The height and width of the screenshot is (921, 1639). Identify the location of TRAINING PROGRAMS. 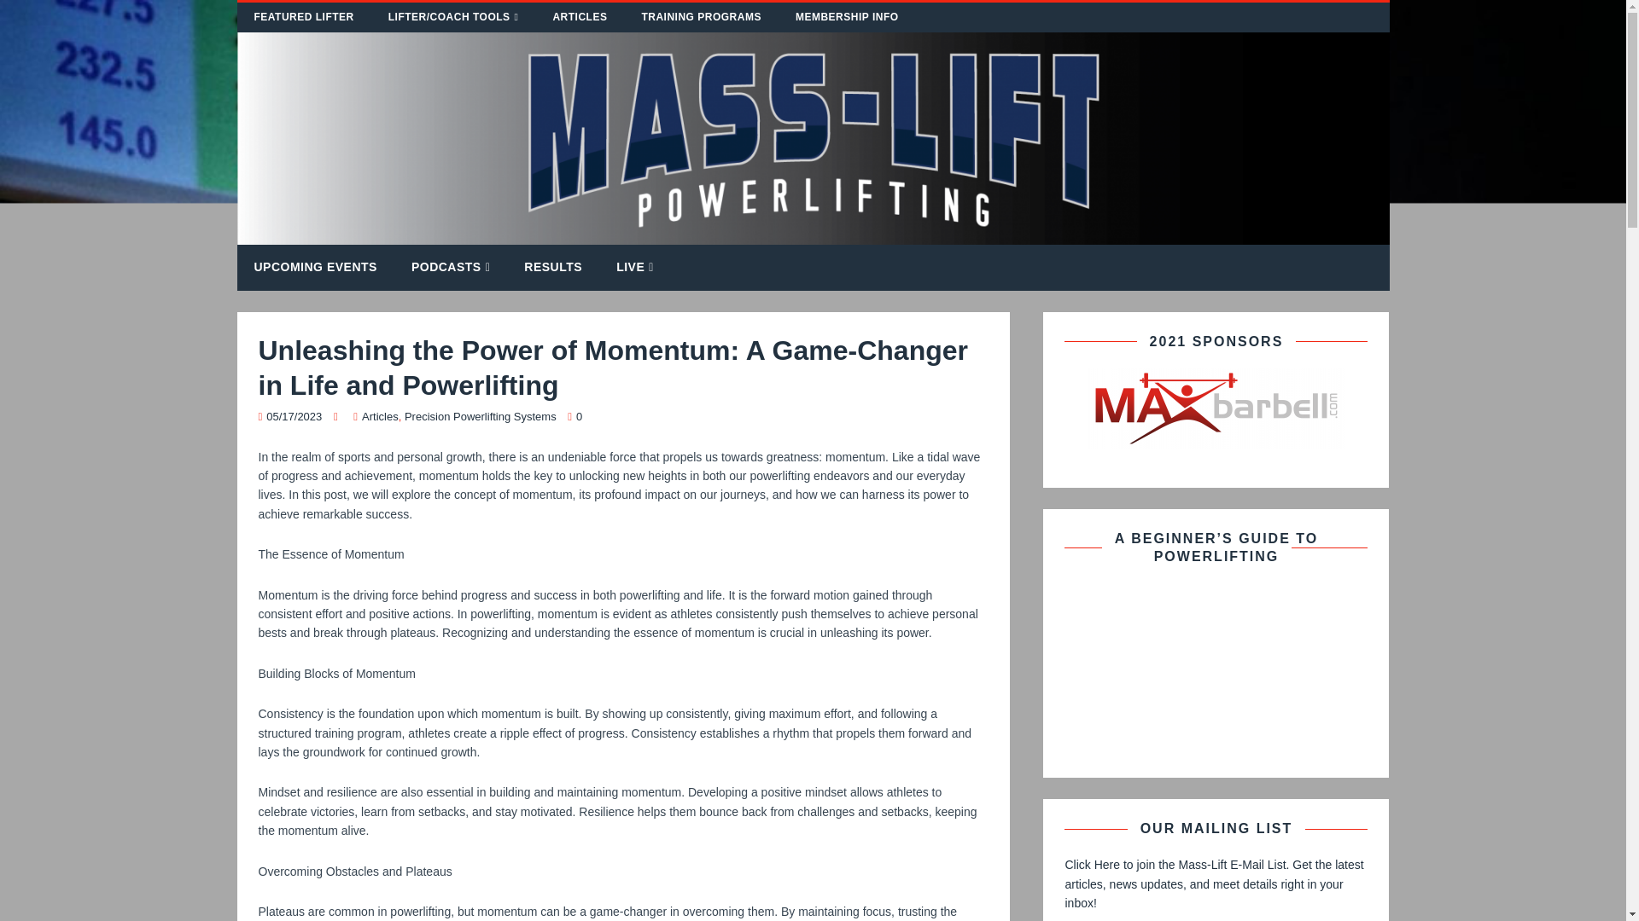
(702, 17).